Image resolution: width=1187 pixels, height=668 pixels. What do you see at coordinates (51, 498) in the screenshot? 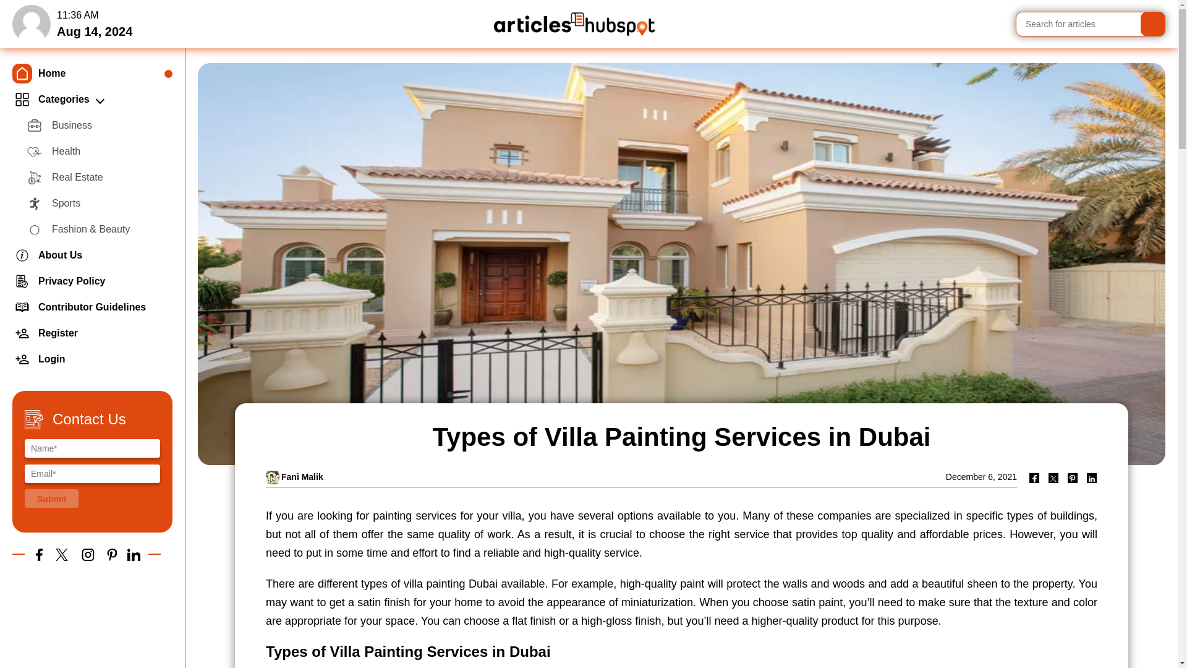
I see `Submit` at bounding box center [51, 498].